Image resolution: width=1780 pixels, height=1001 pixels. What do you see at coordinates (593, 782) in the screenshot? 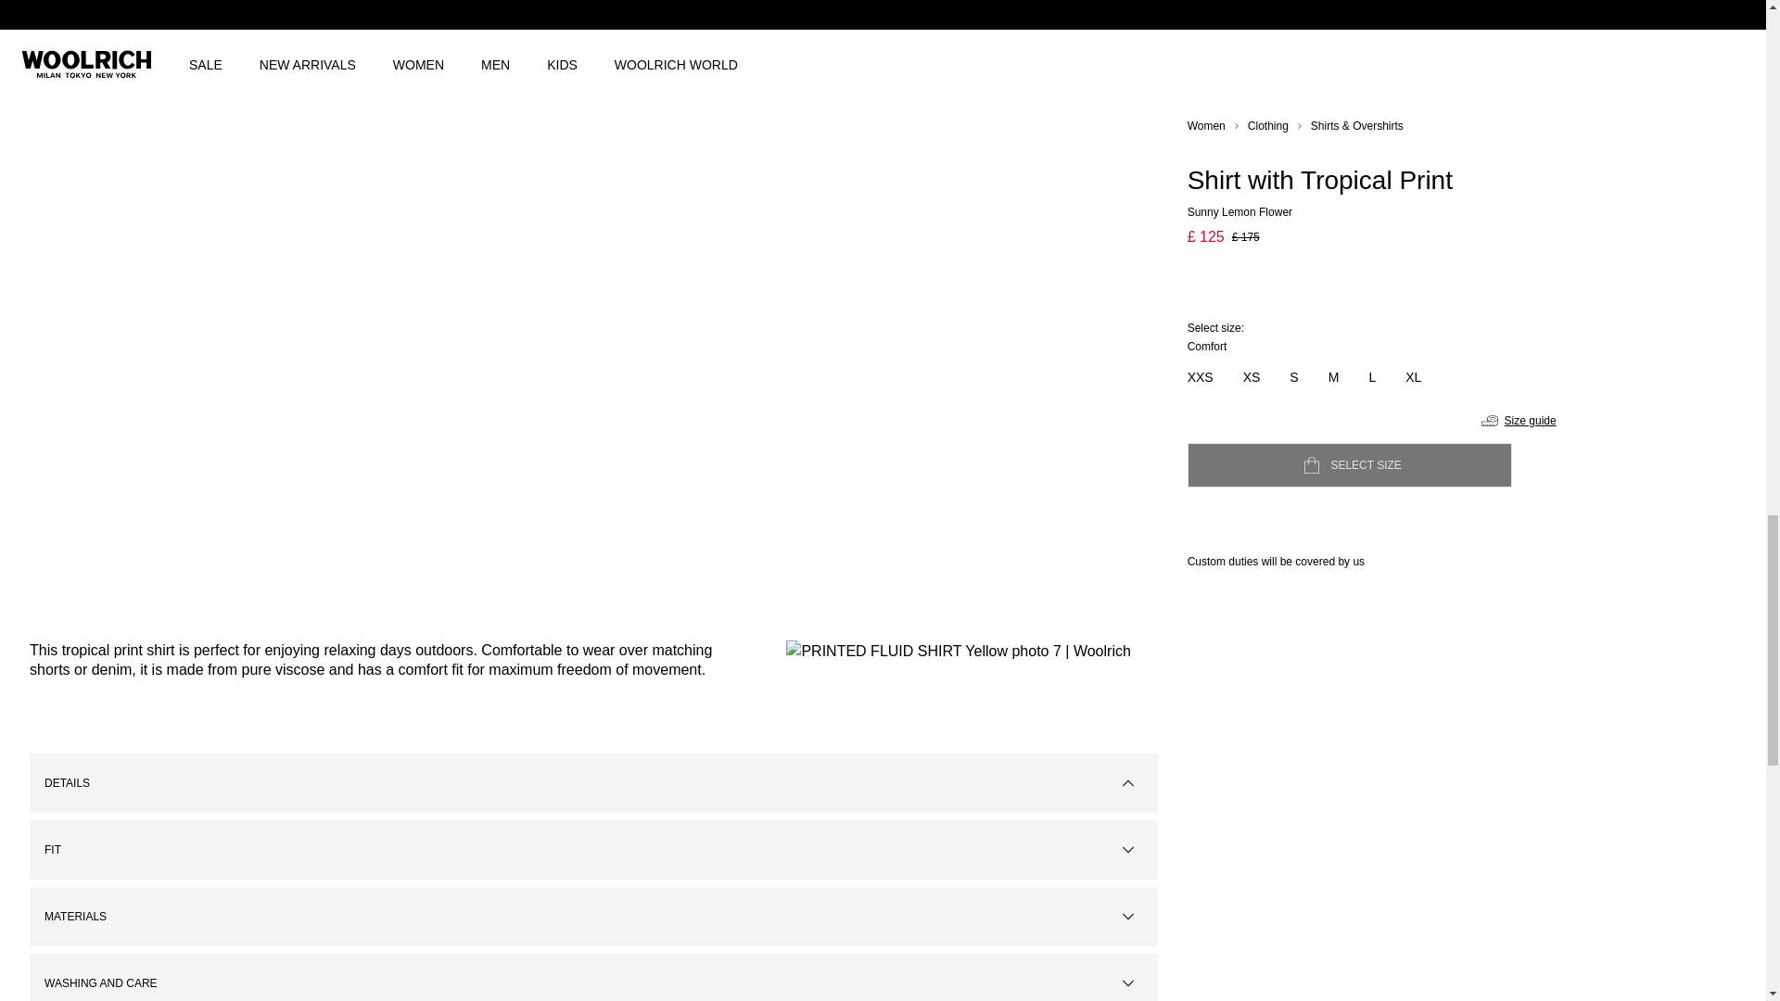
I see `DETAILS` at bounding box center [593, 782].